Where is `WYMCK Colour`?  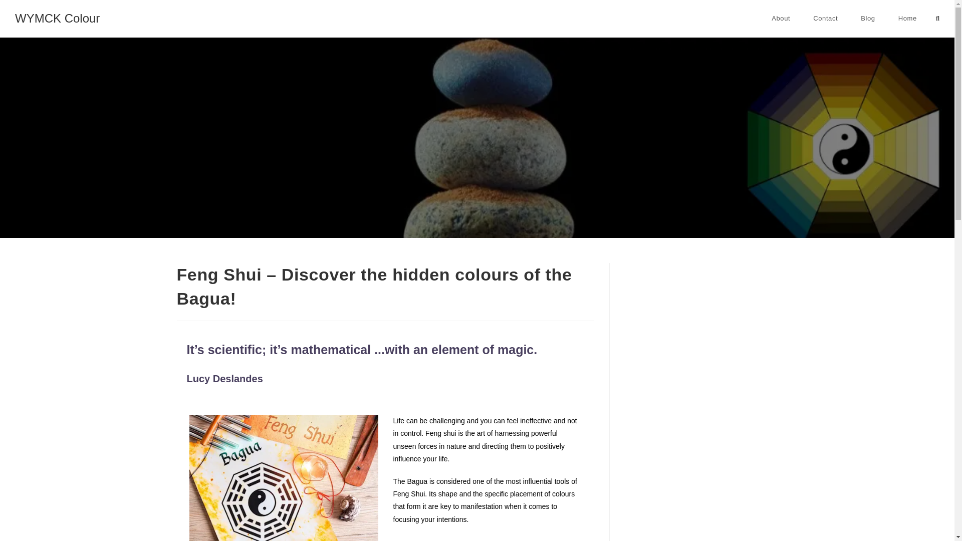 WYMCK Colour is located at coordinates (57, 18).